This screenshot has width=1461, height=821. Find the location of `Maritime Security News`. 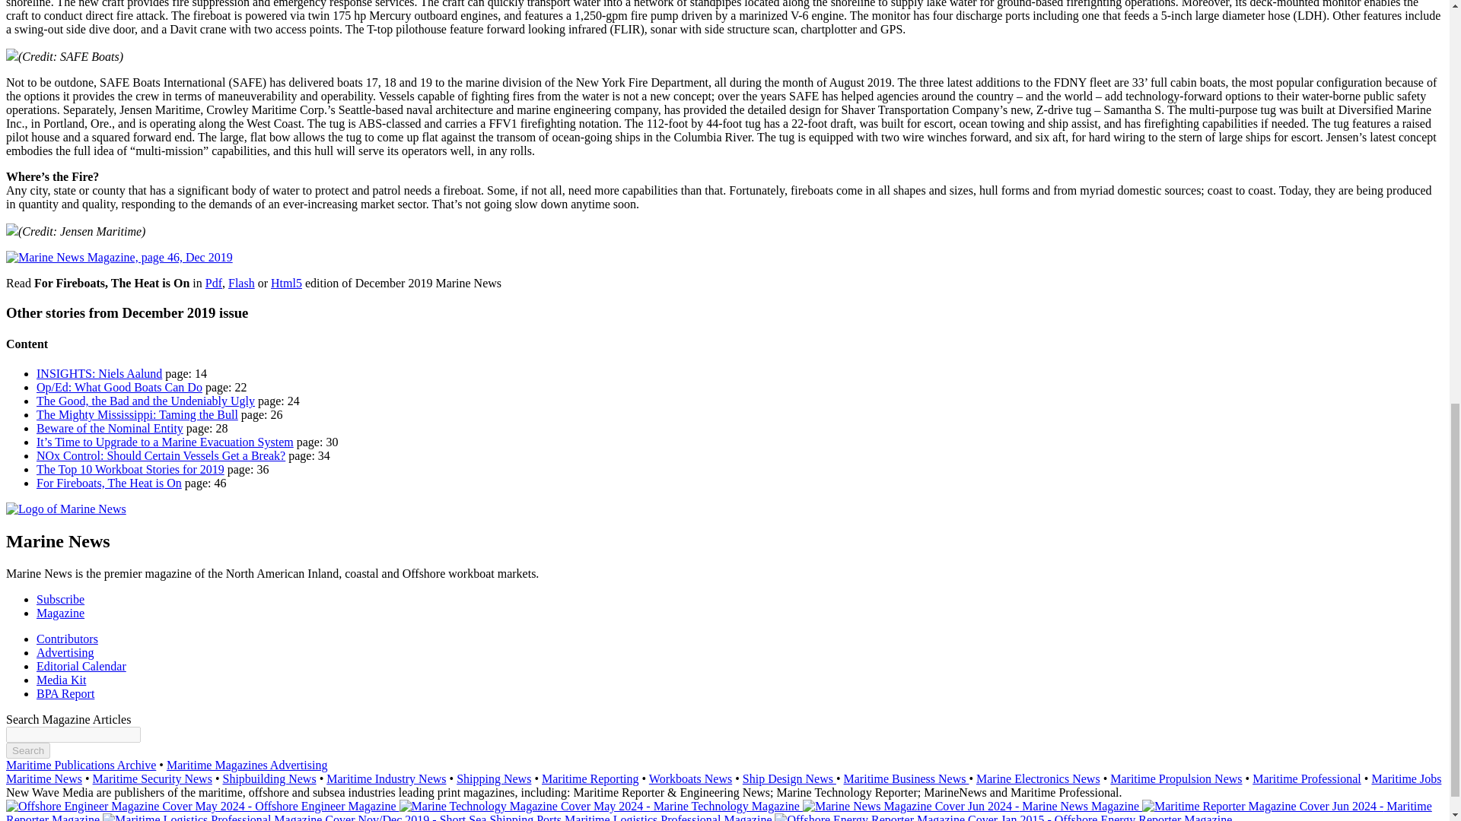

Maritime Security News is located at coordinates (152, 778).